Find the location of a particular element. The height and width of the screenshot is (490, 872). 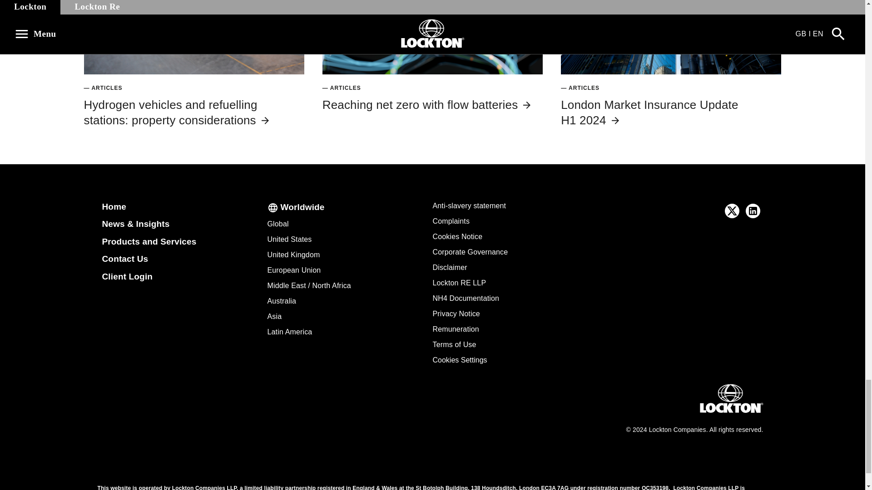

Corporate Governance is located at coordinates (470, 251).